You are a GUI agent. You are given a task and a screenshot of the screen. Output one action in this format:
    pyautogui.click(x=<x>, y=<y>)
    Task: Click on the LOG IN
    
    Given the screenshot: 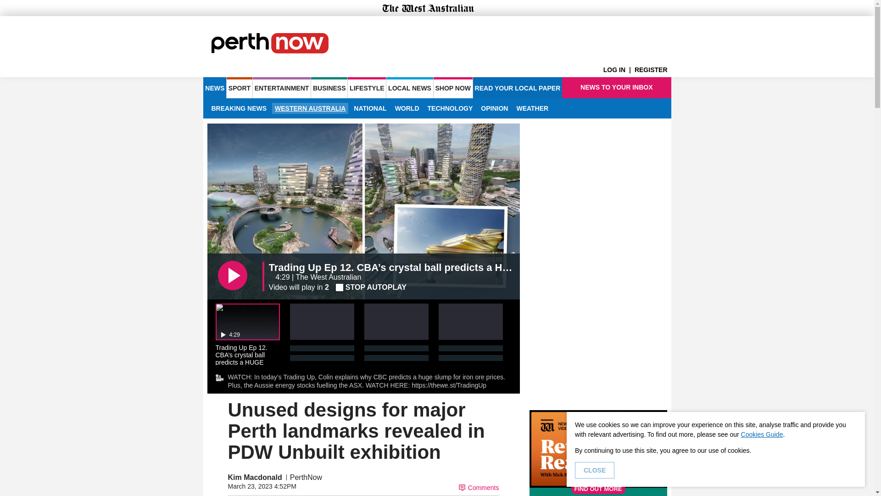 What is the action you would take?
    pyautogui.click(x=619, y=70)
    